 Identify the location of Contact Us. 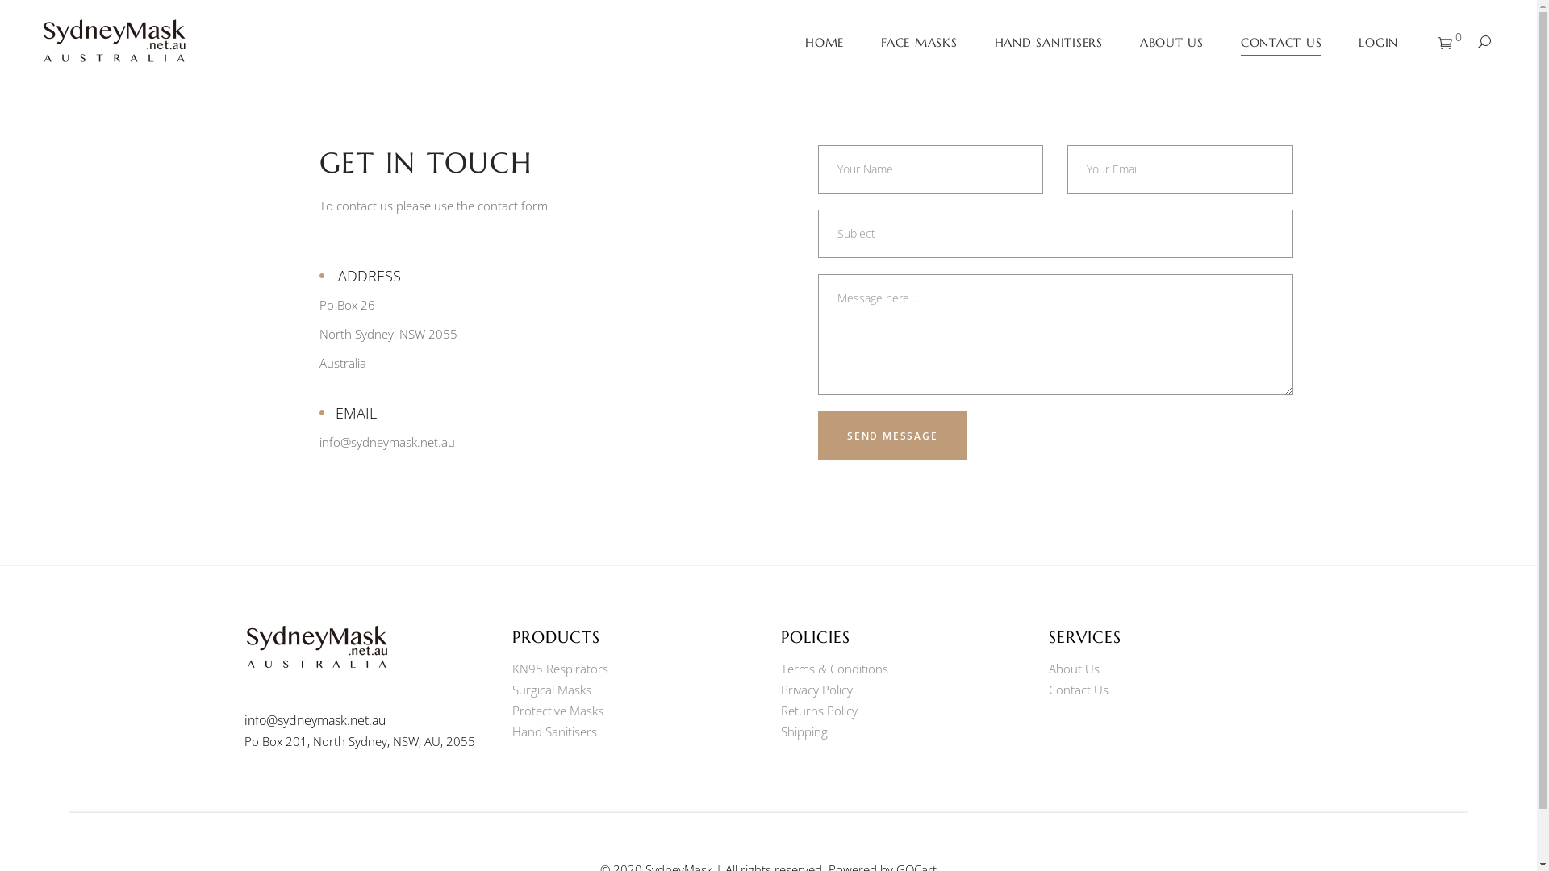
(1079, 690).